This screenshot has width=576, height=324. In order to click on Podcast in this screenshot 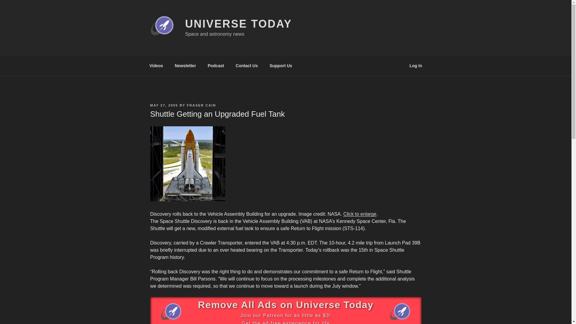, I will do `click(216, 65)`.